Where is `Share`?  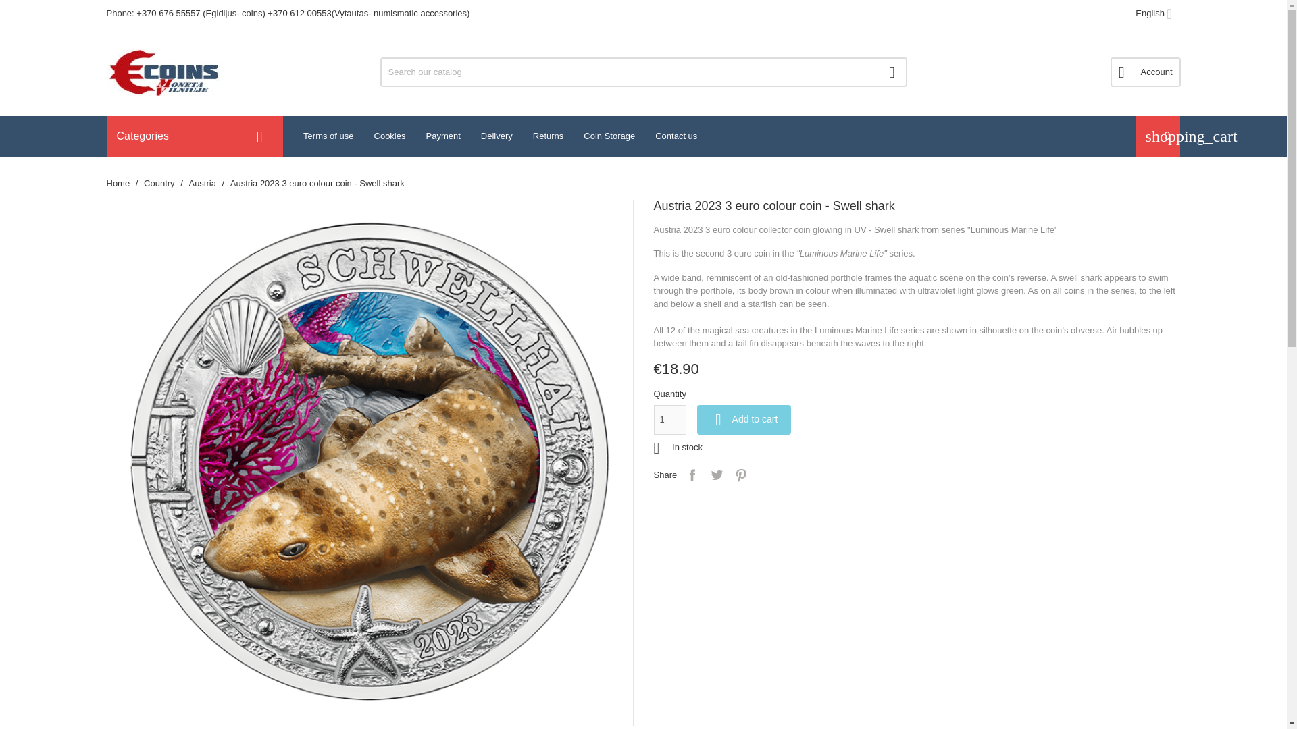 Share is located at coordinates (692, 475).